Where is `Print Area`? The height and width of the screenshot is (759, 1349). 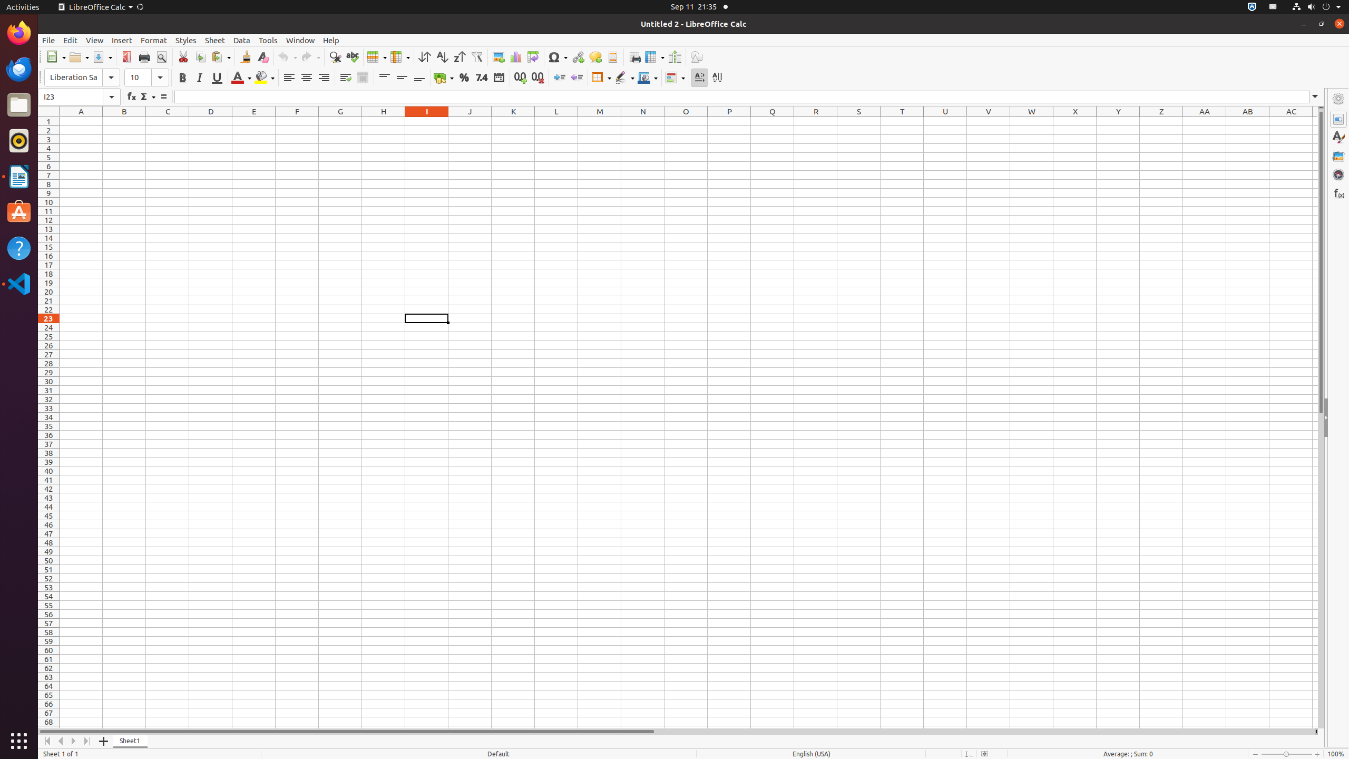
Print Area is located at coordinates (634, 57).